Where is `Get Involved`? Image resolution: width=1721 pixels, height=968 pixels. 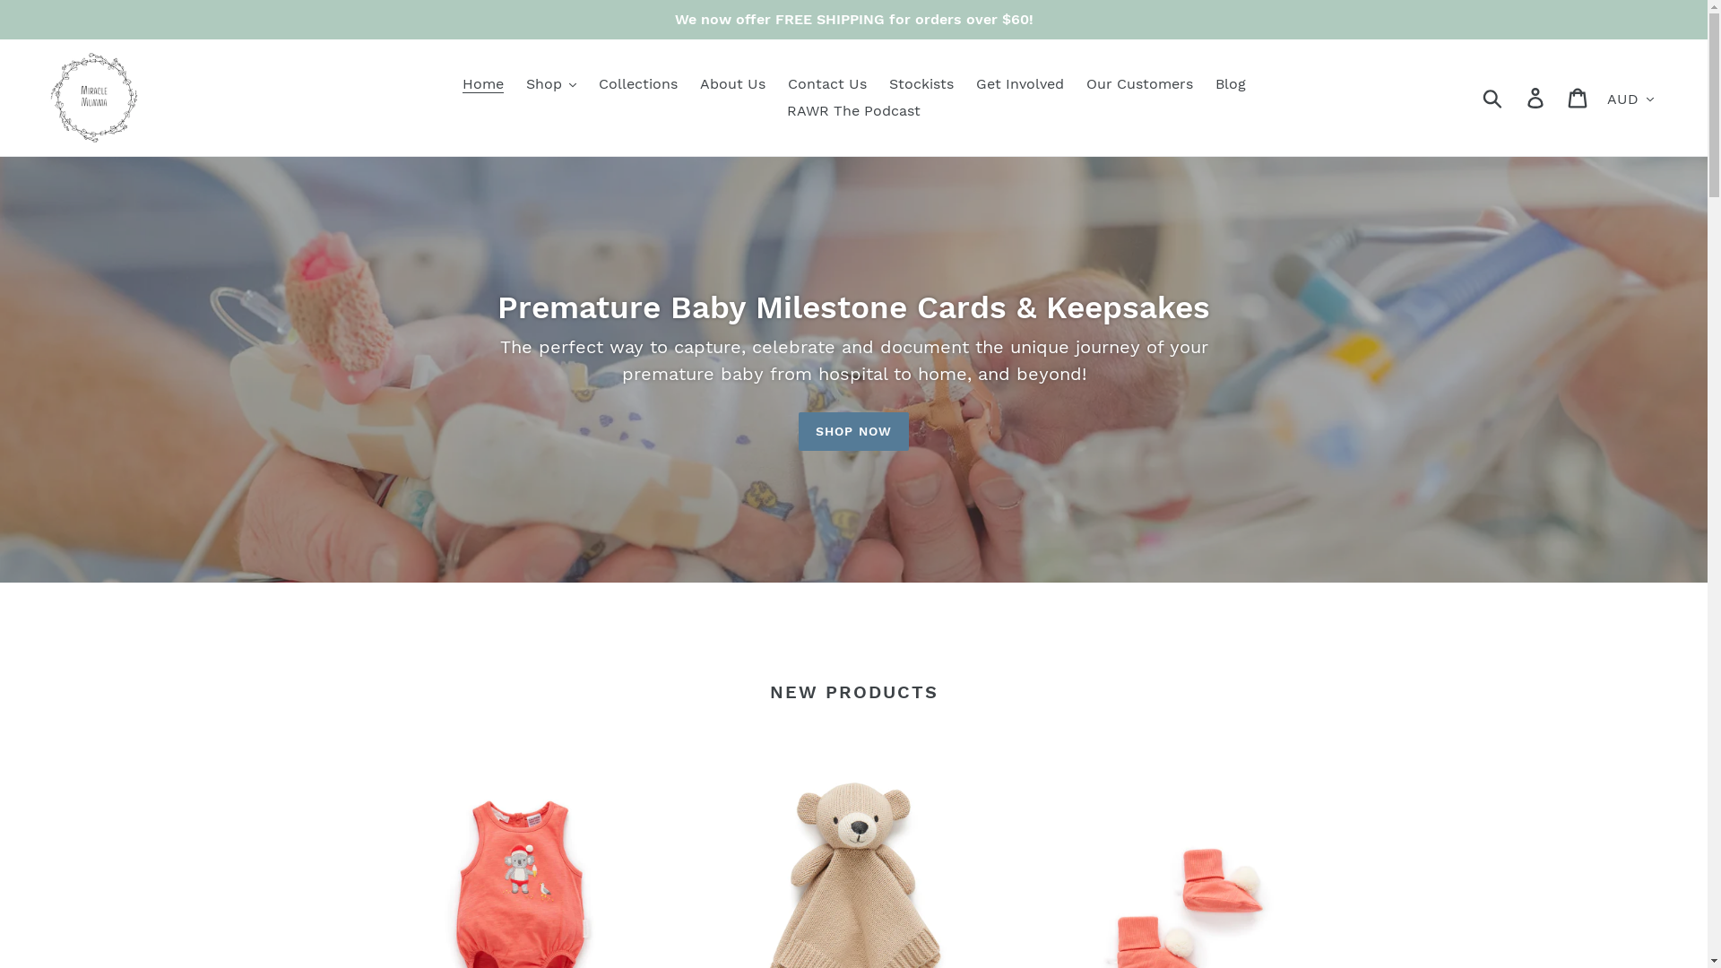
Get Involved is located at coordinates (1019, 84).